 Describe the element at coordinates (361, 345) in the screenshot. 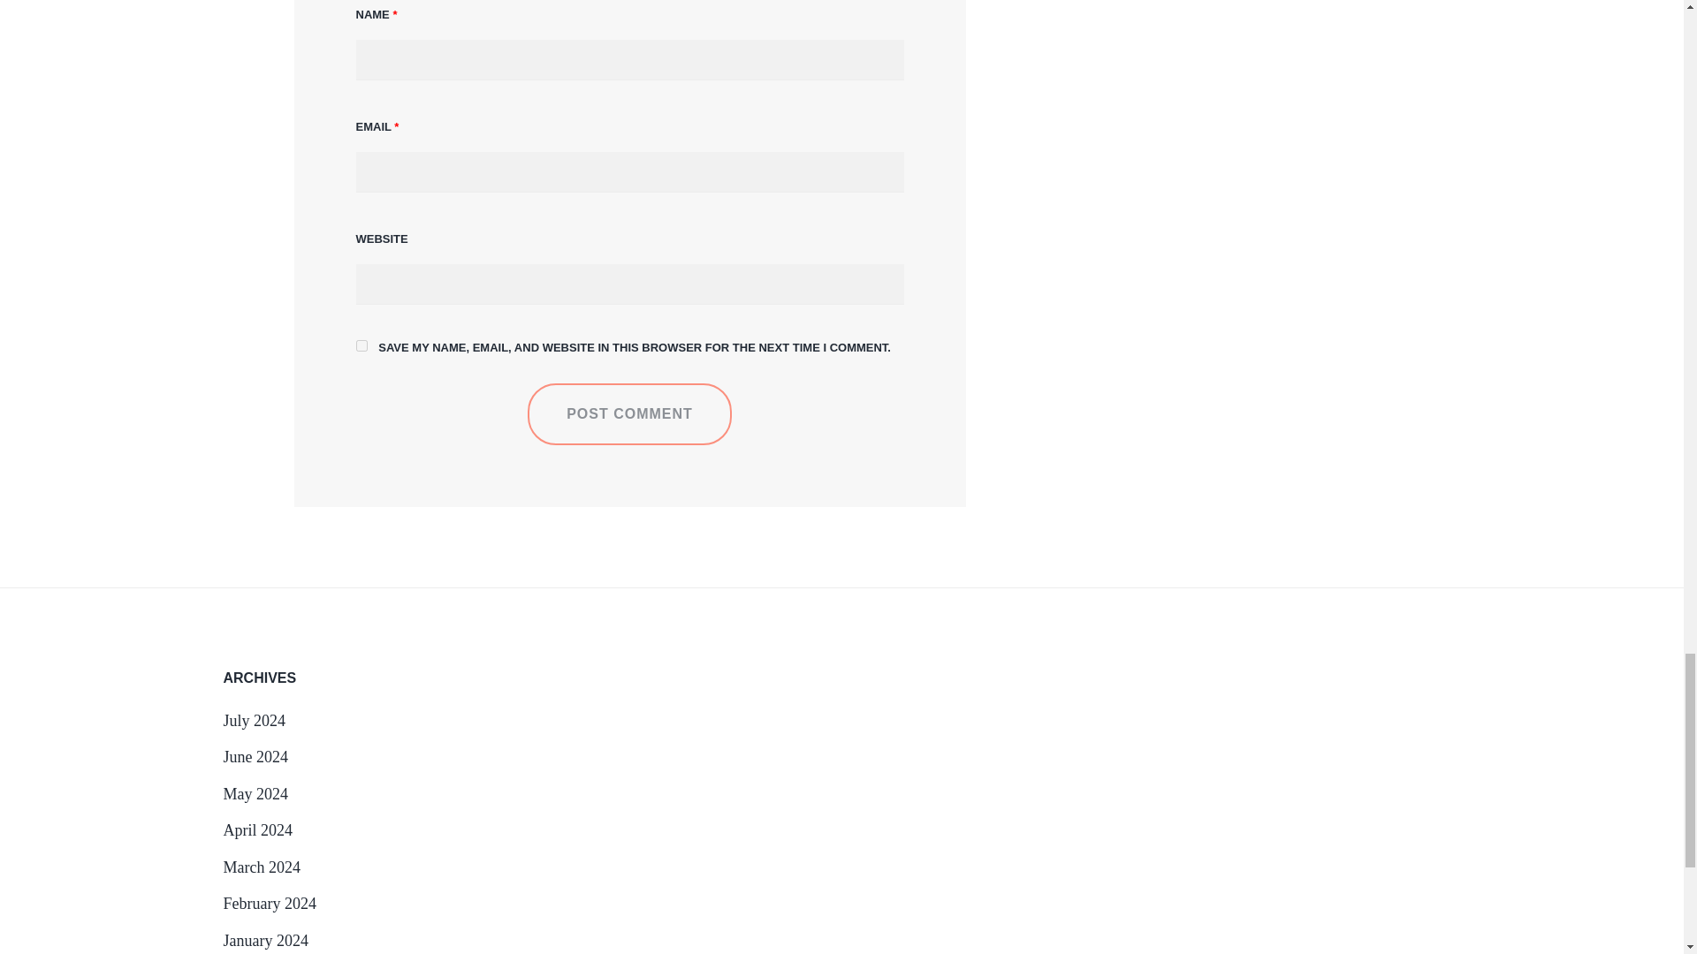

I see `yes` at that location.